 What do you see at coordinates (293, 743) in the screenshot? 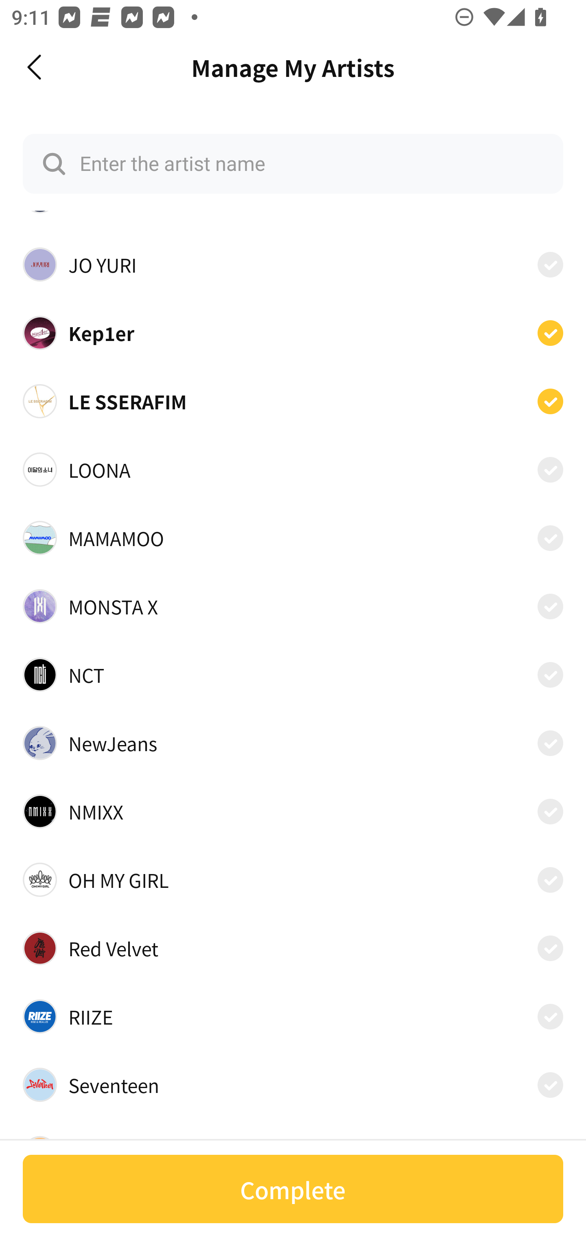
I see `NewJeans` at bounding box center [293, 743].